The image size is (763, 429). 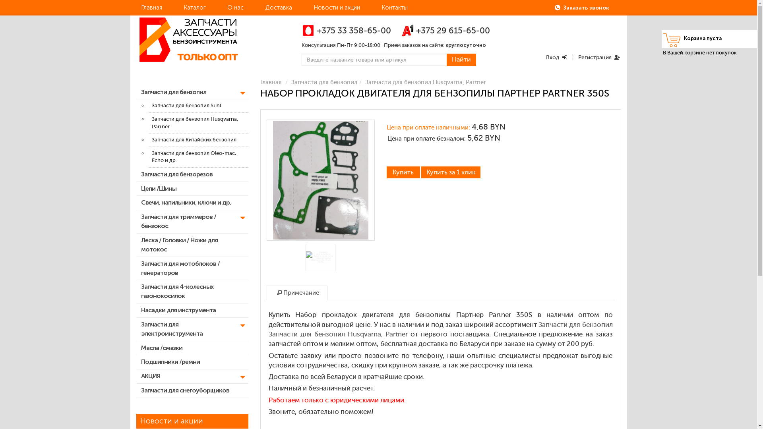 What do you see at coordinates (203, 48) in the screenshot?
I see `http://benzopart.by` at bounding box center [203, 48].